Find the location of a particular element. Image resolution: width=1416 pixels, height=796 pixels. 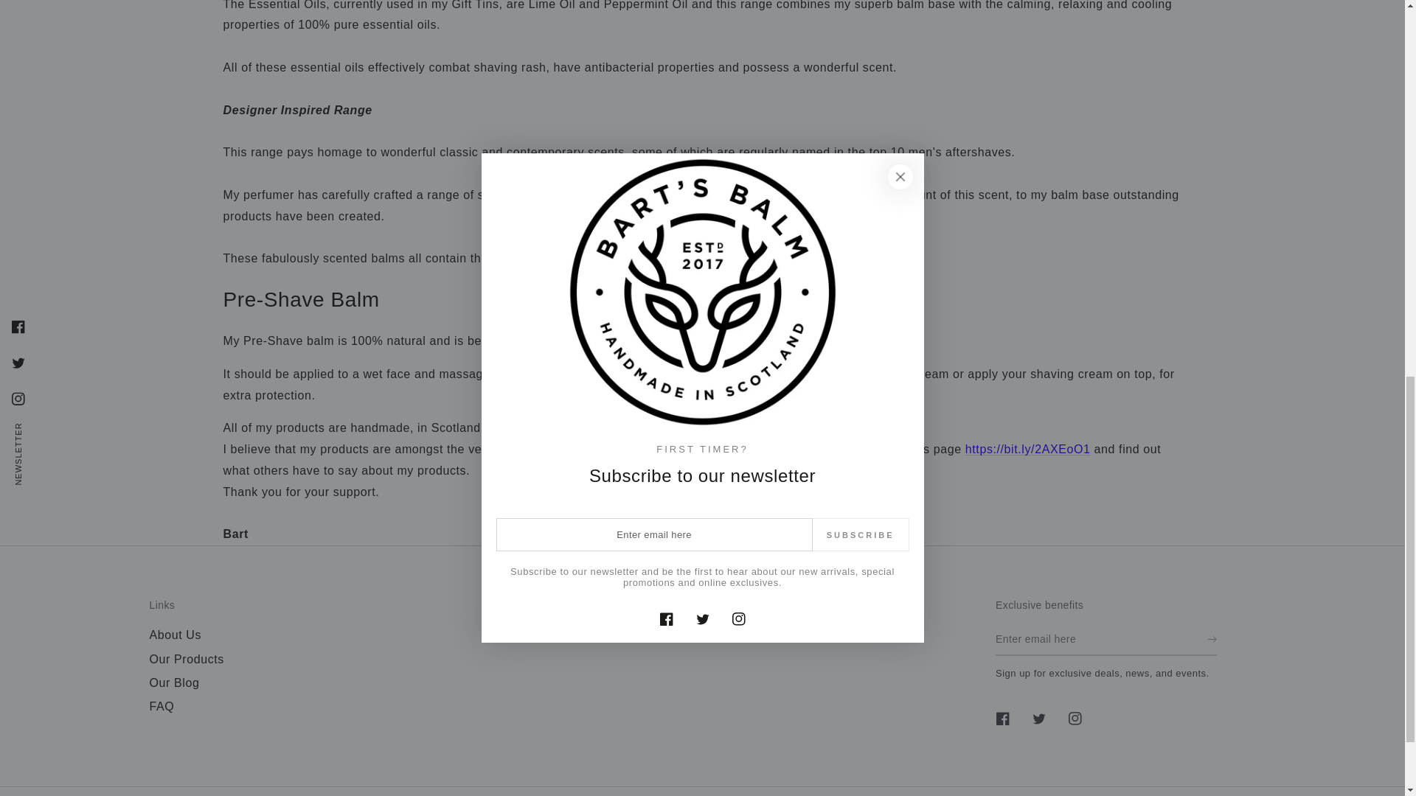

About Us is located at coordinates (174, 635).